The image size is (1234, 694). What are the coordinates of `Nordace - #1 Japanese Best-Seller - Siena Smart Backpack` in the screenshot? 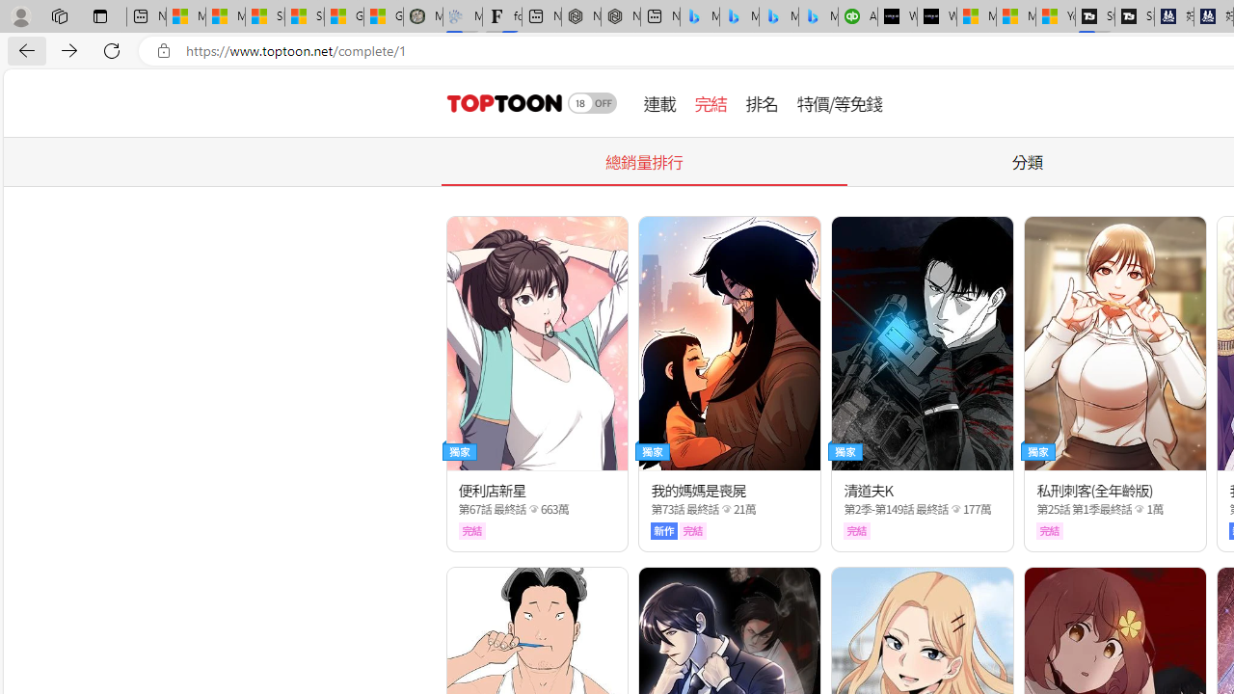 It's located at (621, 17).